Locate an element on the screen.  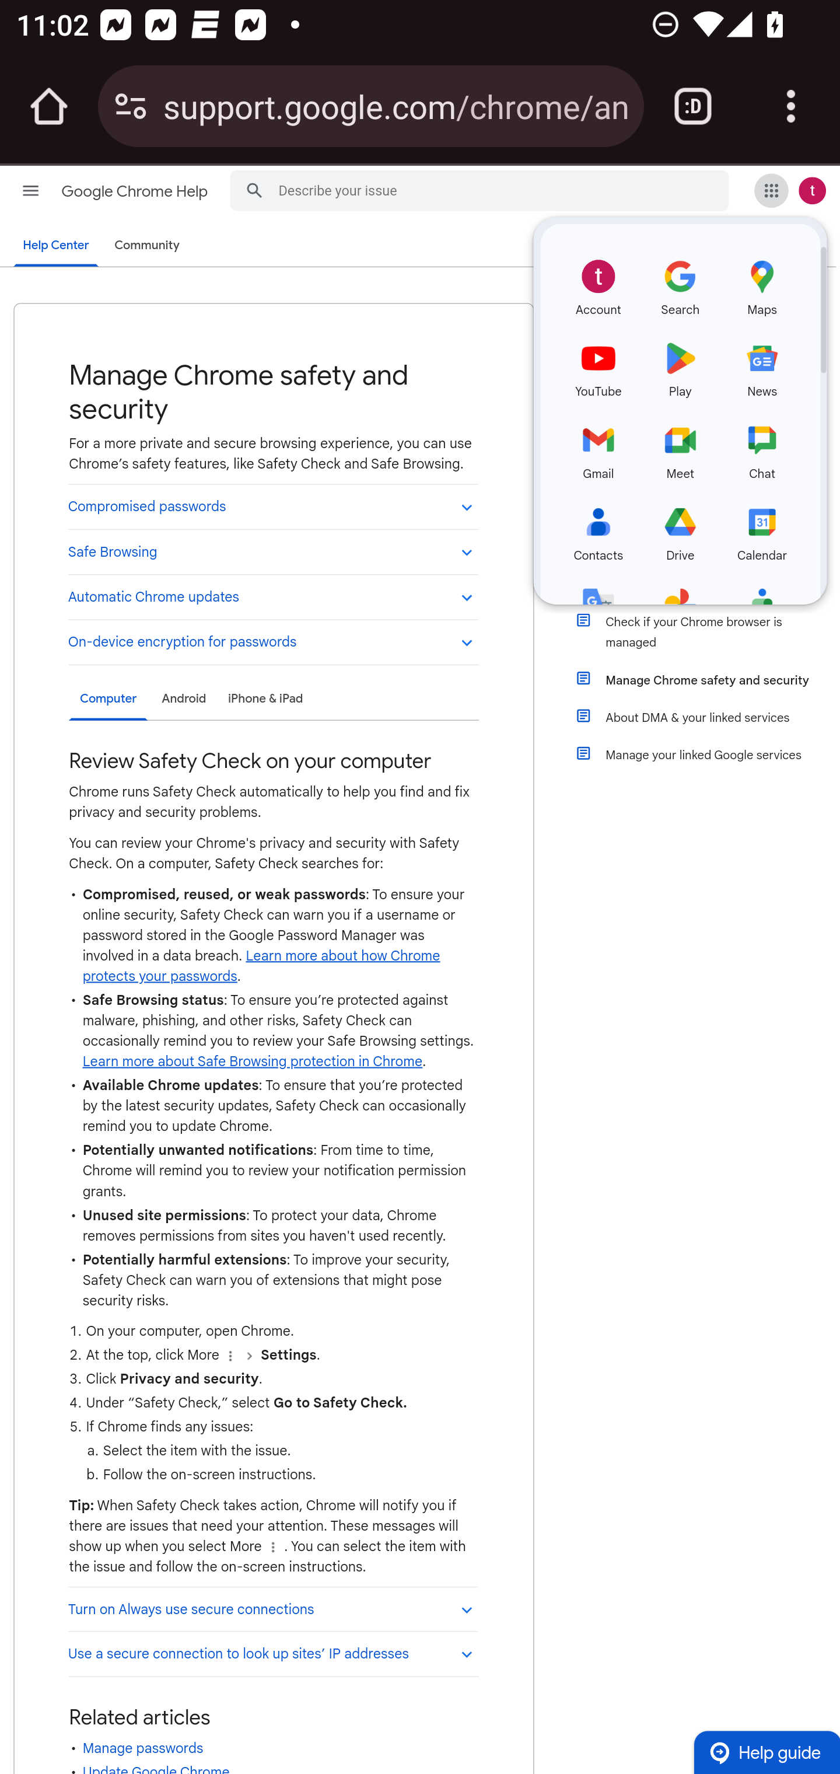
Community is located at coordinates (146, 246).